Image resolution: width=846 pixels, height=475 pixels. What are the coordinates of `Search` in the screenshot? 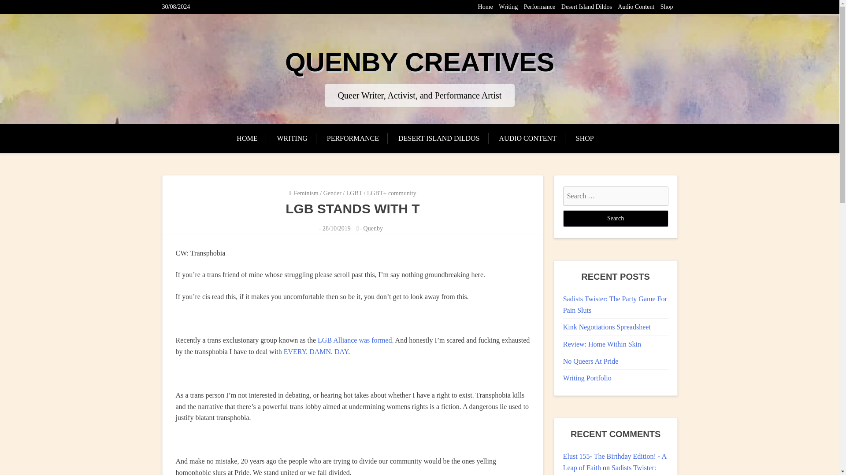 It's located at (616, 219).